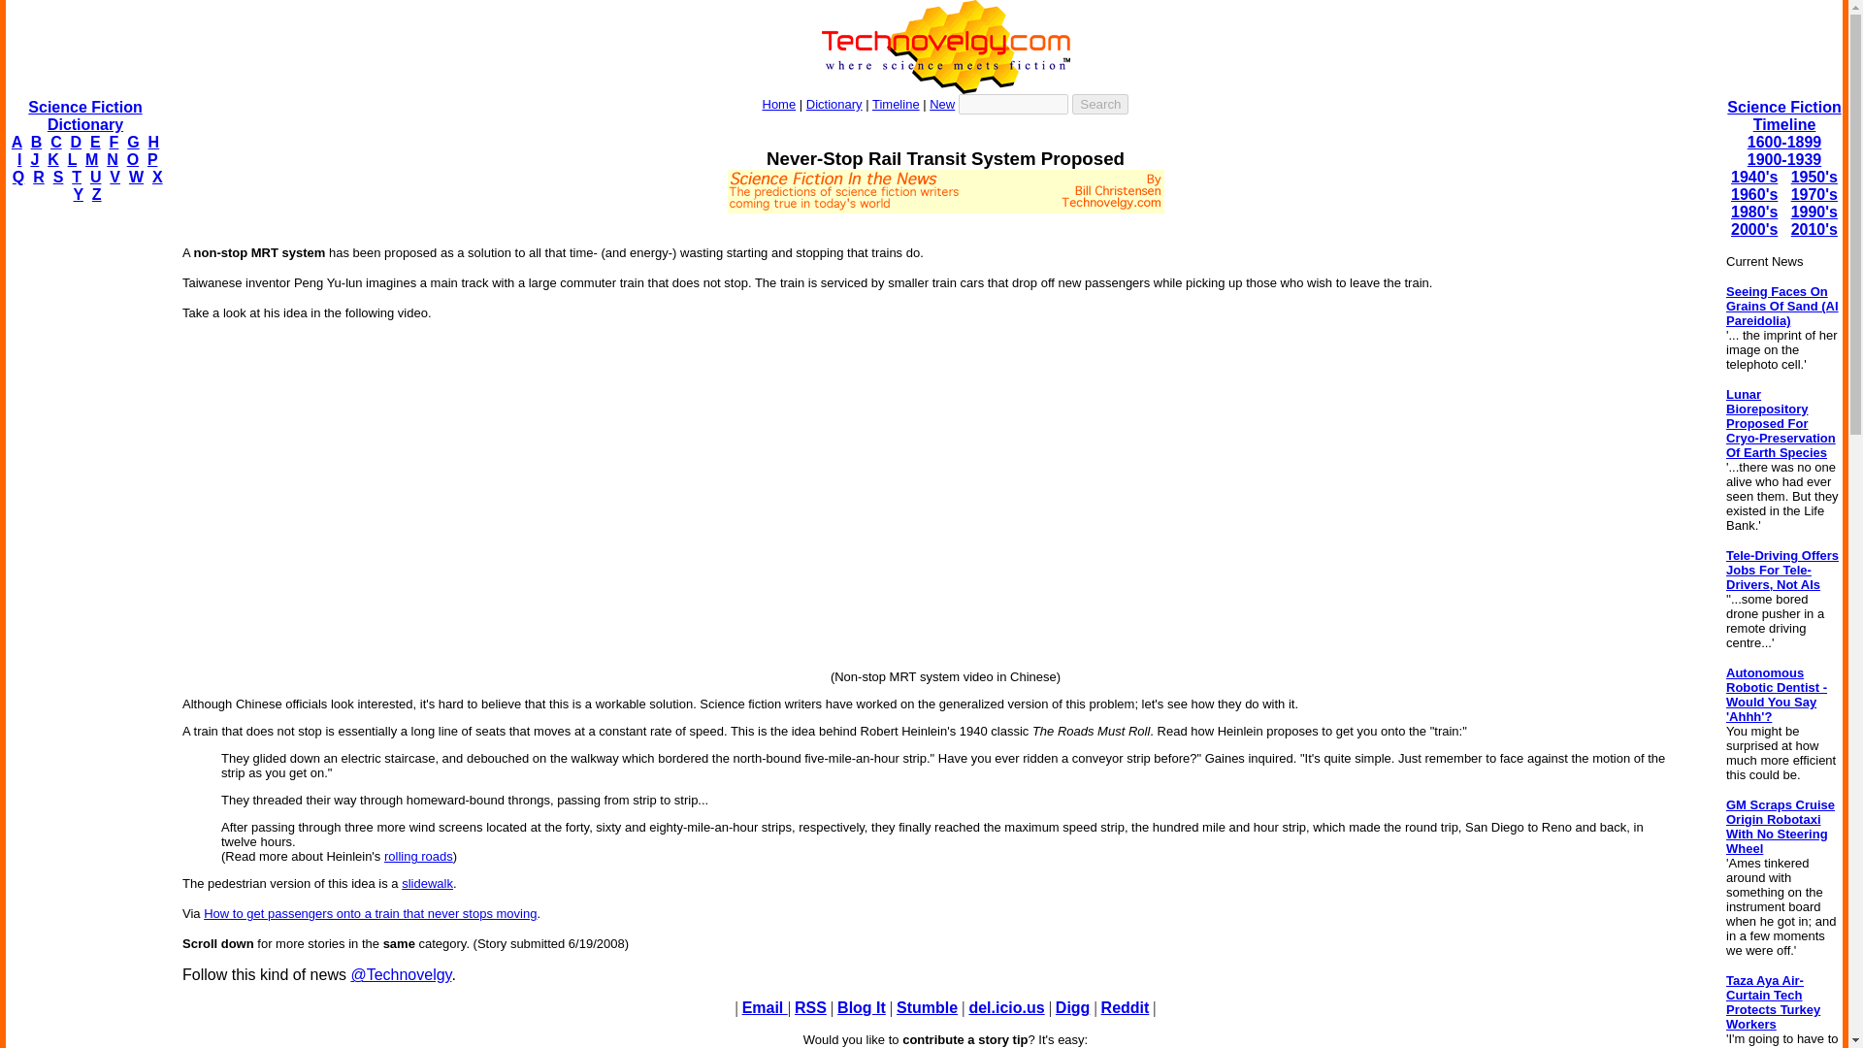  I want to click on Email, so click(765, 1007).